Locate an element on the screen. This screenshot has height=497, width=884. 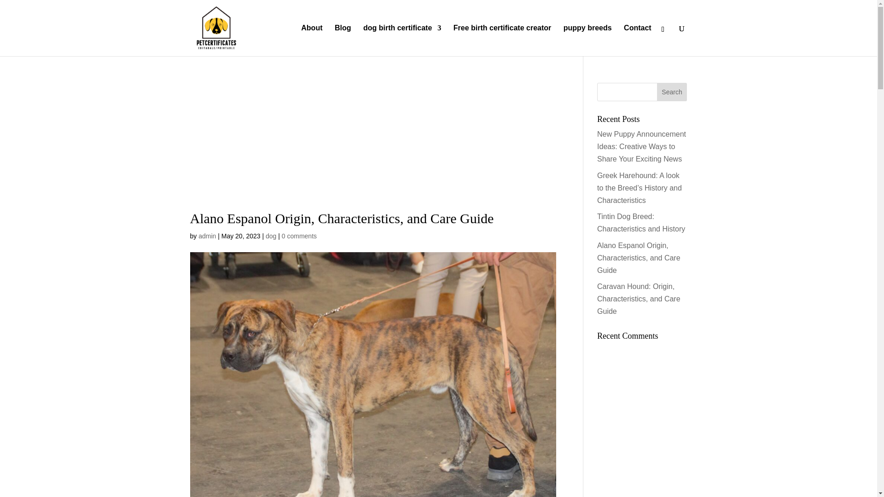
admin is located at coordinates (207, 236).